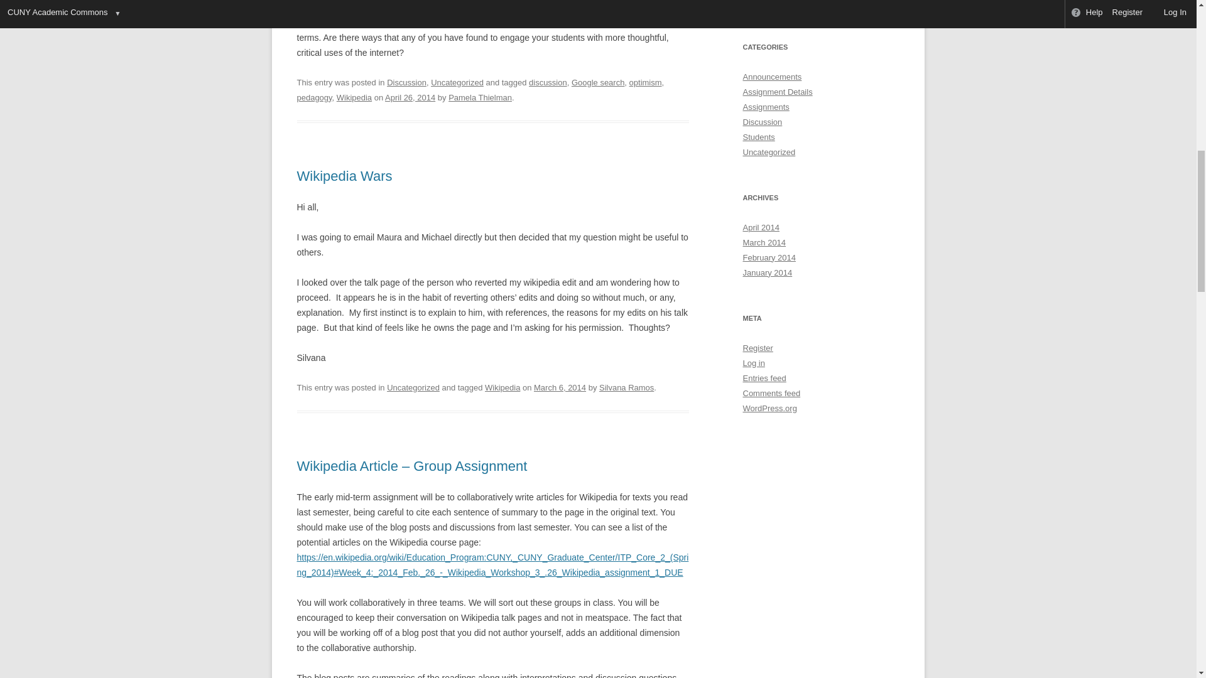  Describe the element at coordinates (344, 176) in the screenshot. I see `Wikipedia Wars` at that location.